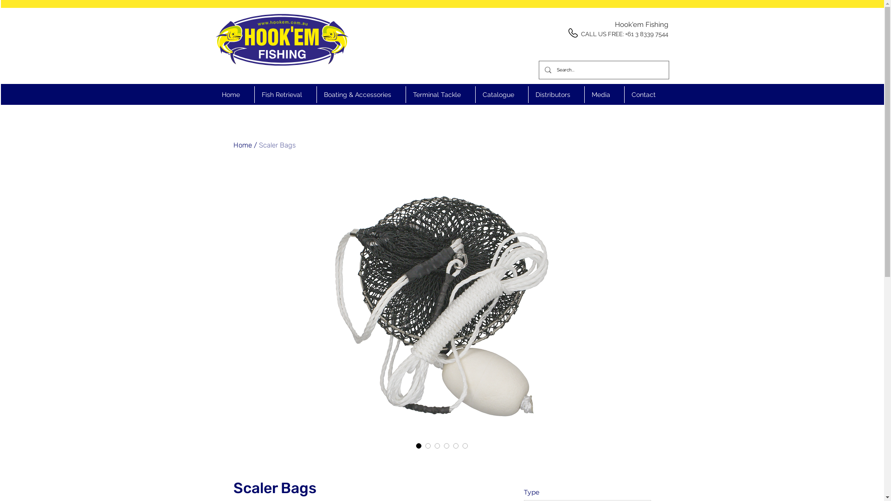  Describe the element at coordinates (242, 145) in the screenshot. I see `Home` at that location.